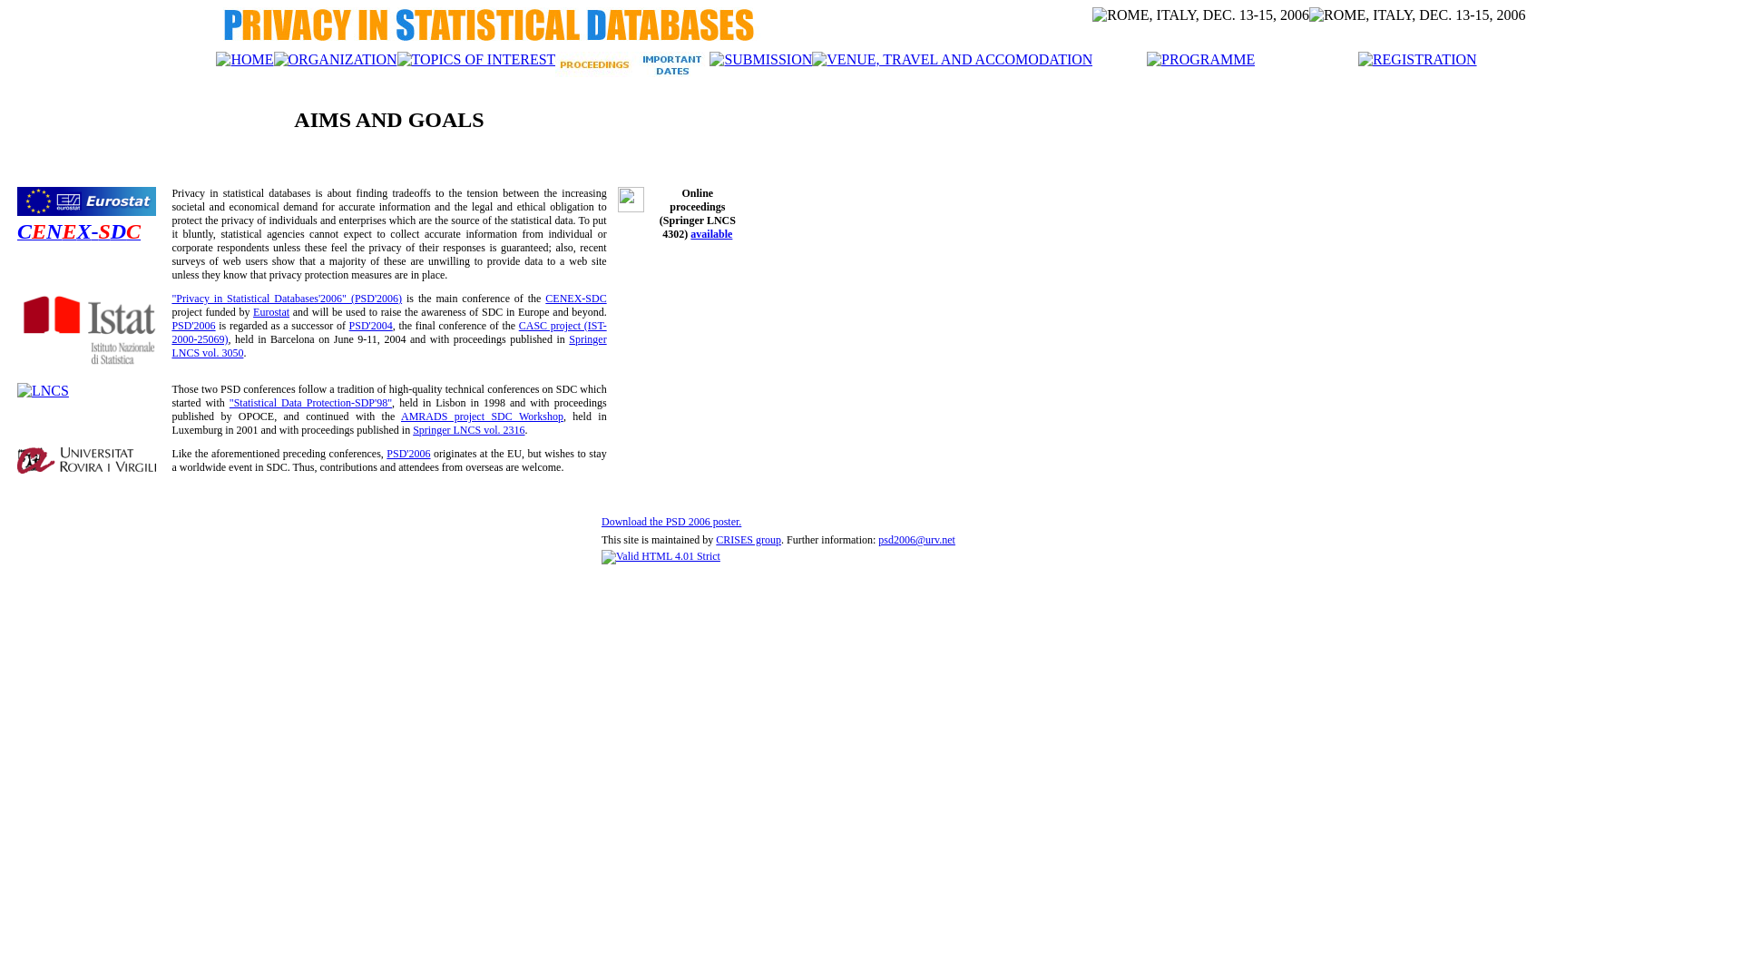  Describe the element at coordinates (468, 430) in the screenshot. I see `Springer LNCS vol. 2316` at that location.